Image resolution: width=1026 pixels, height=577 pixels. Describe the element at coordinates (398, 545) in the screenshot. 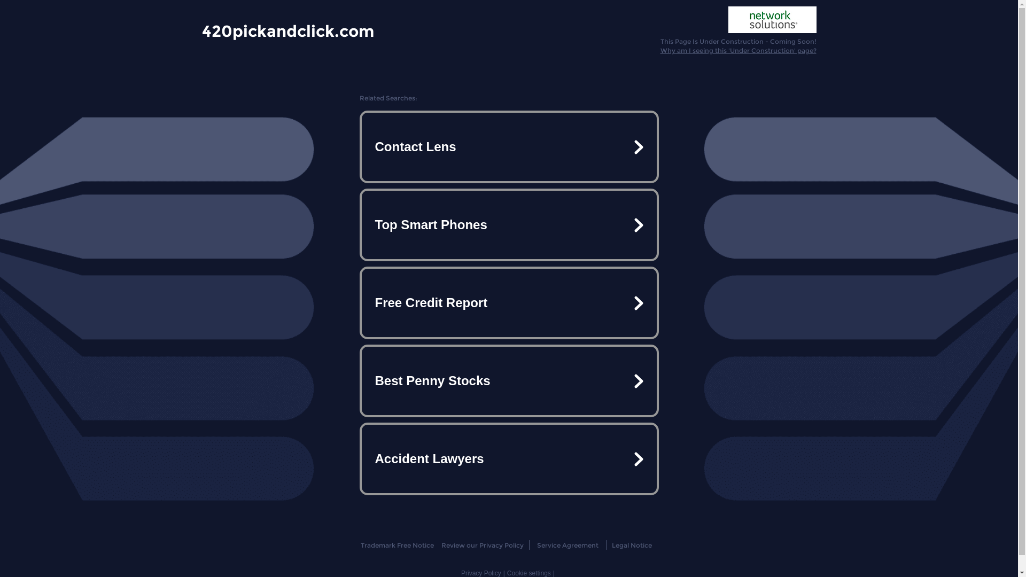

I see `Trademark Free Notice` at that location.